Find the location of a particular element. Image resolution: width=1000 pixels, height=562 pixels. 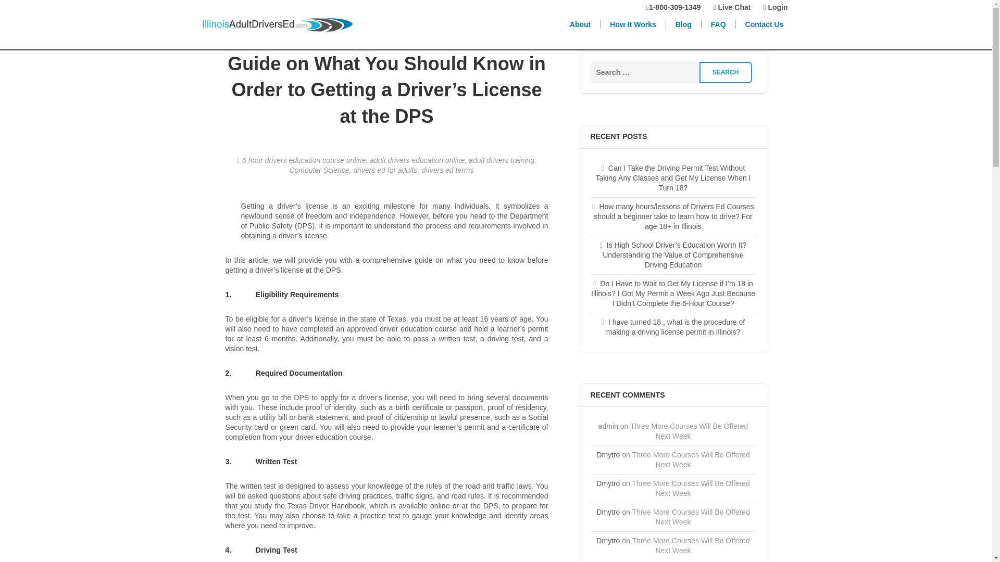

1-800-309-1349 is located at coordinates (673, 8).